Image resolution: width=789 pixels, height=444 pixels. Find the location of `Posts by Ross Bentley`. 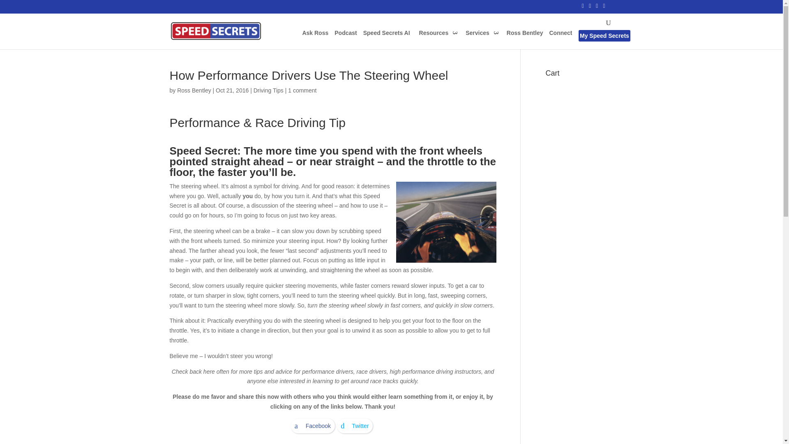

Posts by Ross Bentley is located at coordinates (194, 90).